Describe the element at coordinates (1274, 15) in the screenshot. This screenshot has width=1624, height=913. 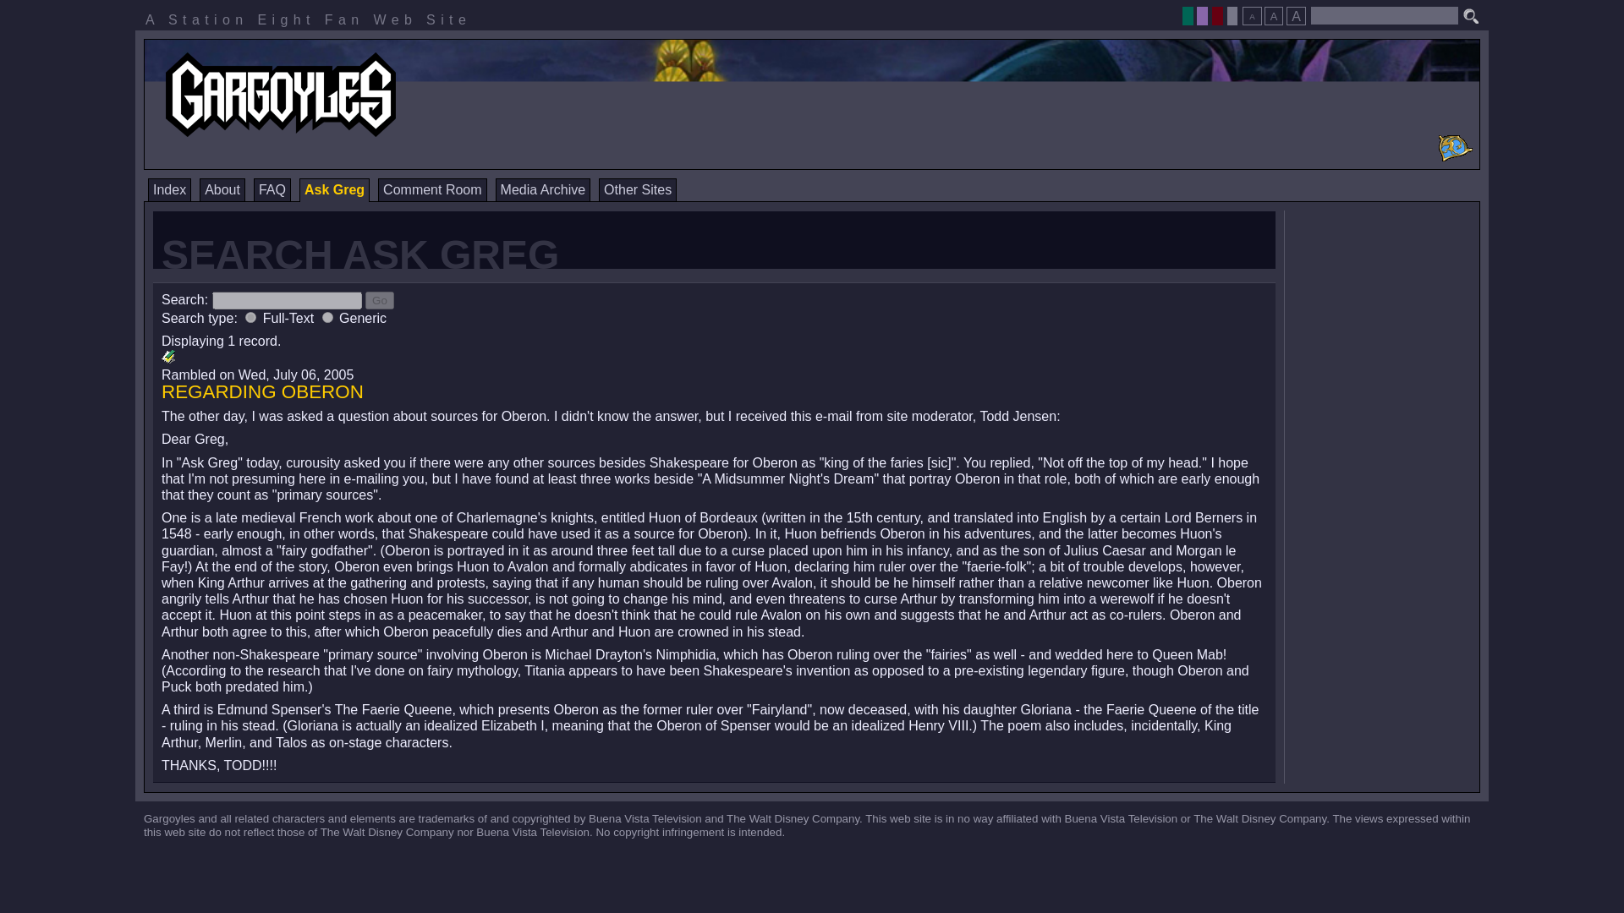
I see `A` at that location.